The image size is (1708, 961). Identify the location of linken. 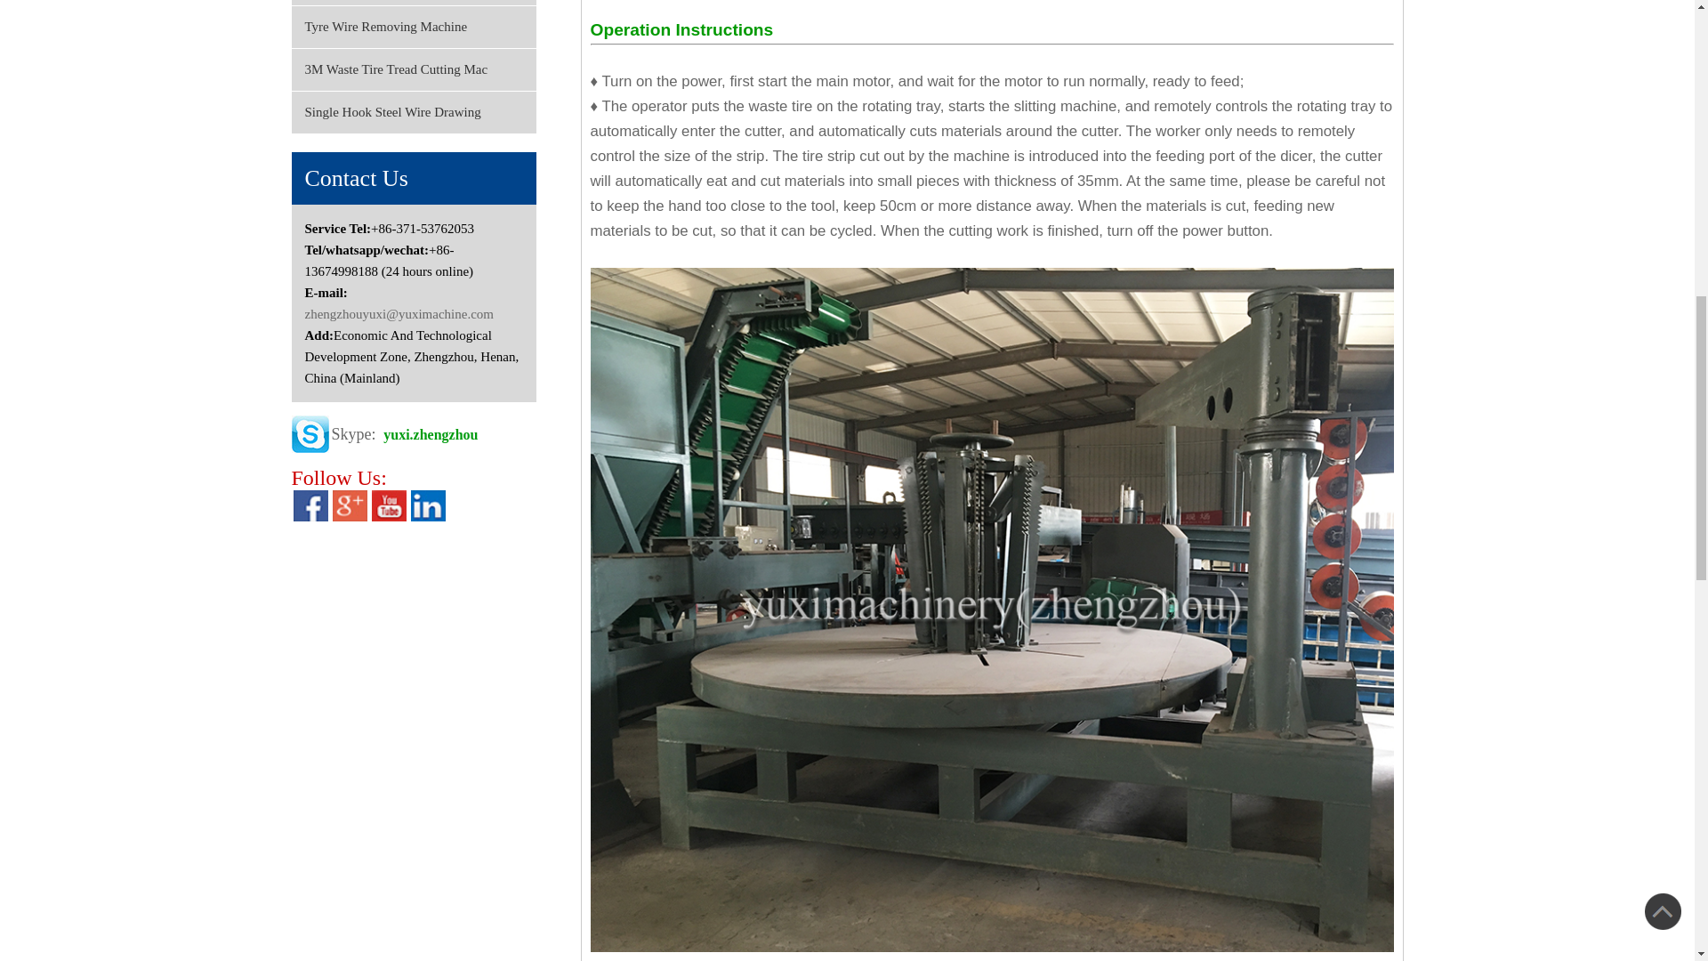
(429, 503).